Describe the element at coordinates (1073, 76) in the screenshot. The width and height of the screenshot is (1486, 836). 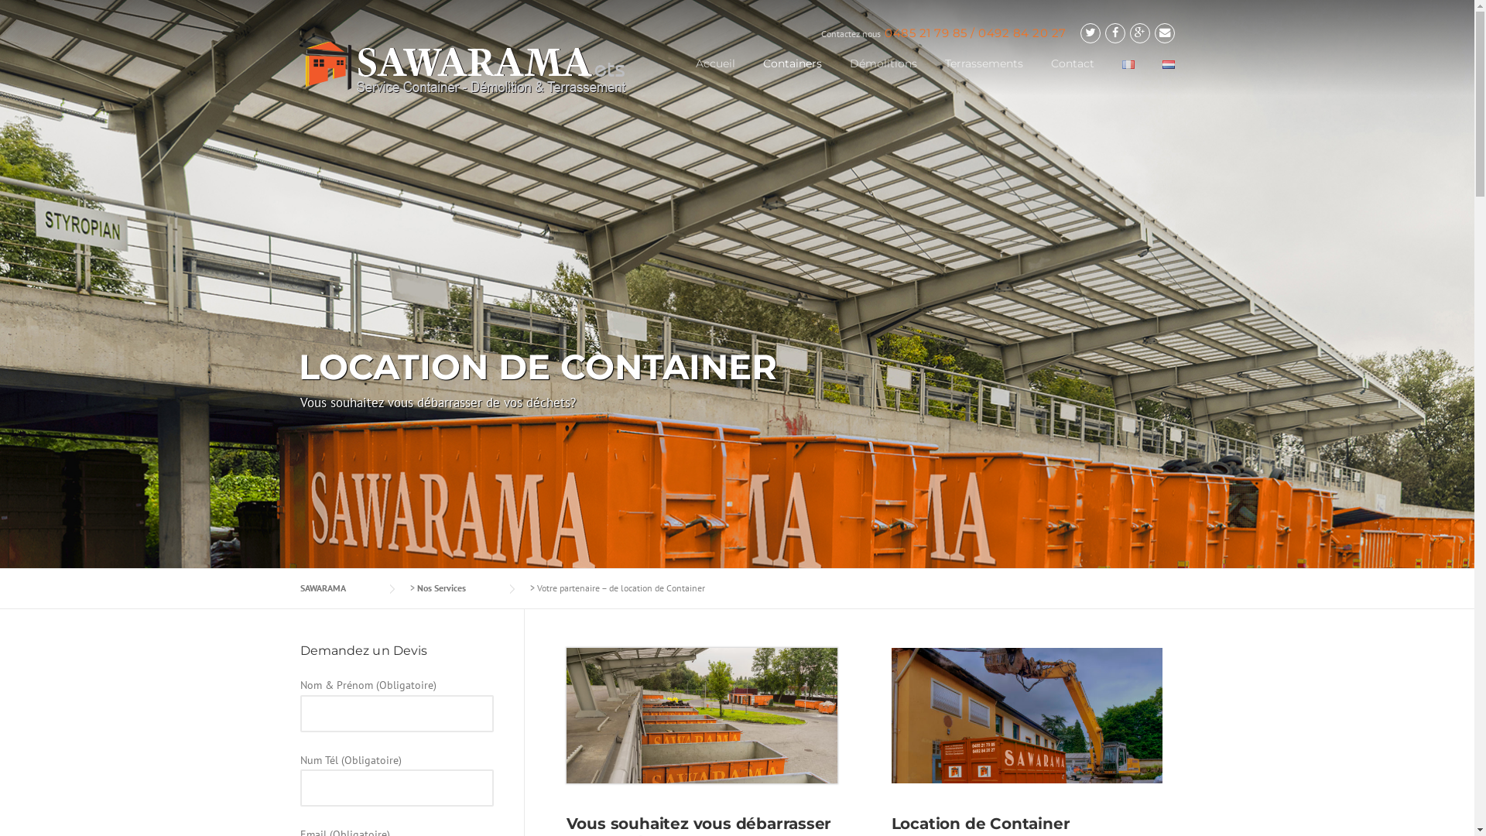
I see `Contact` at that location.